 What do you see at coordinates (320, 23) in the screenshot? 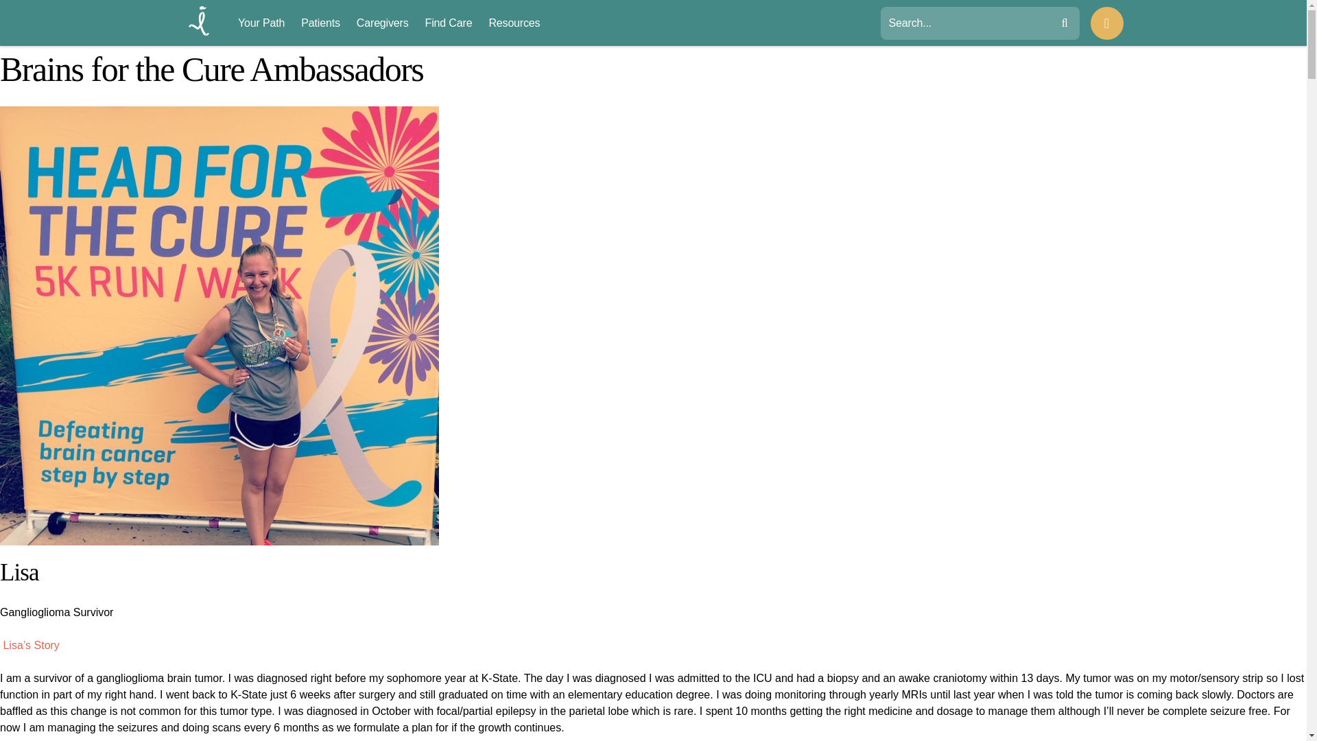
I see `Patients` at bounding box center [320, 23].